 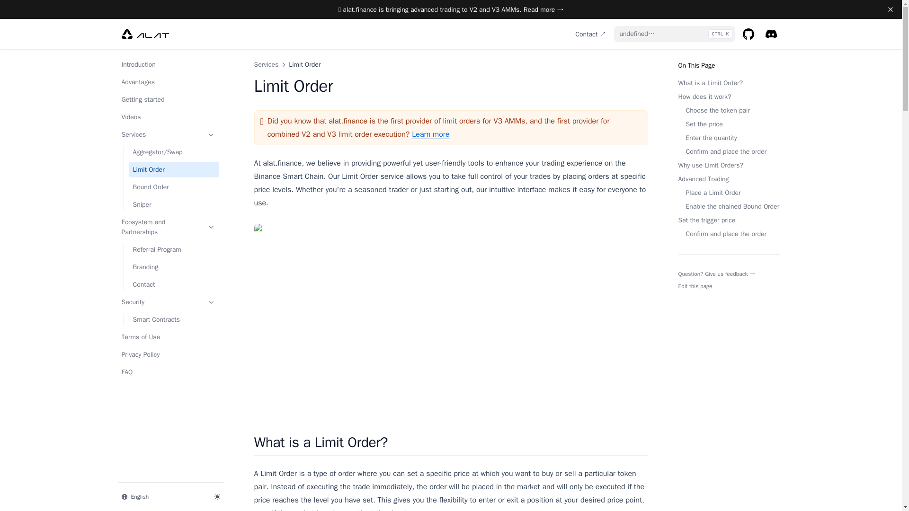 What do you see at coordinates (266, 64) in the screenshot?
I see `Services` at bounding box center [266, 64].